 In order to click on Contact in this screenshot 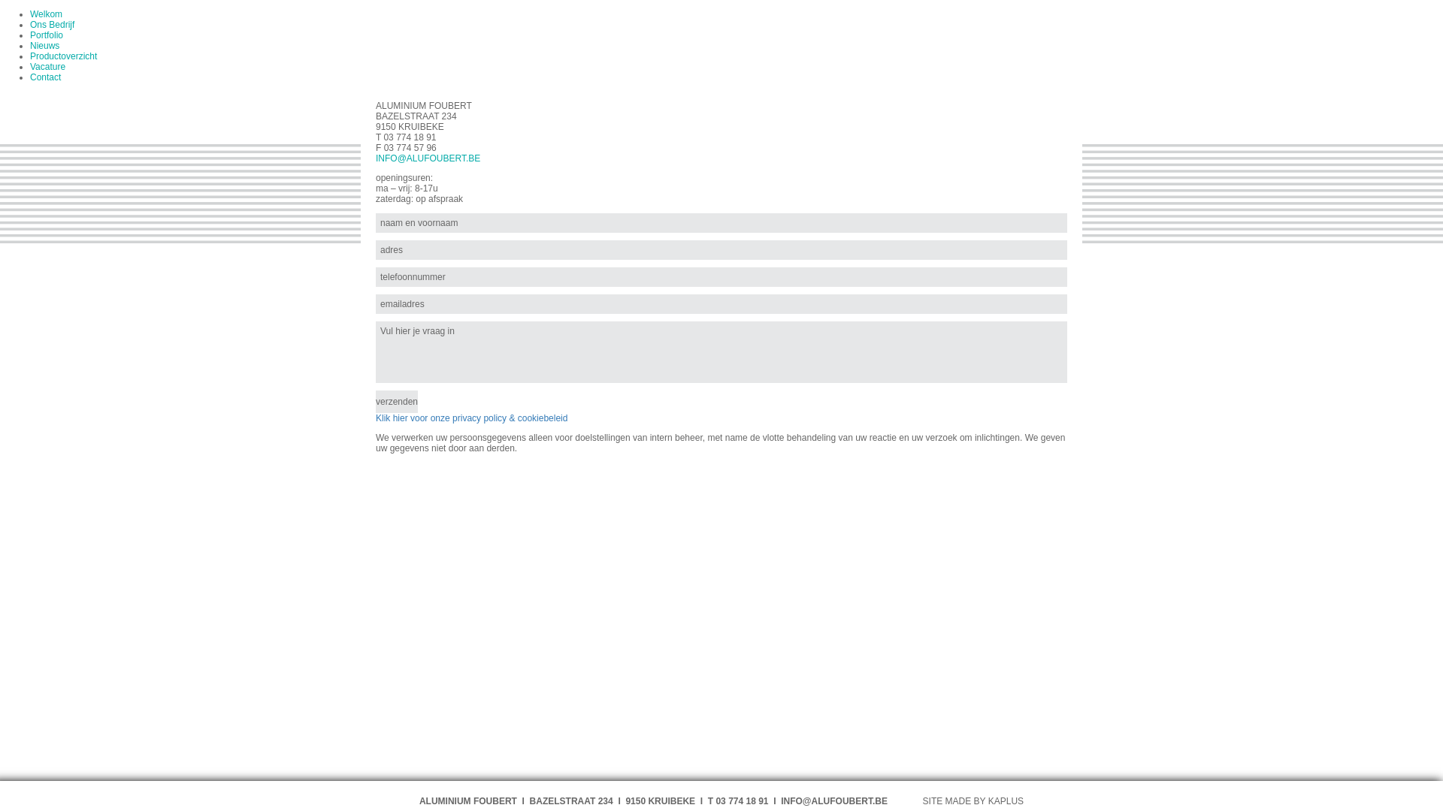, I will do `click(45, 77)`.